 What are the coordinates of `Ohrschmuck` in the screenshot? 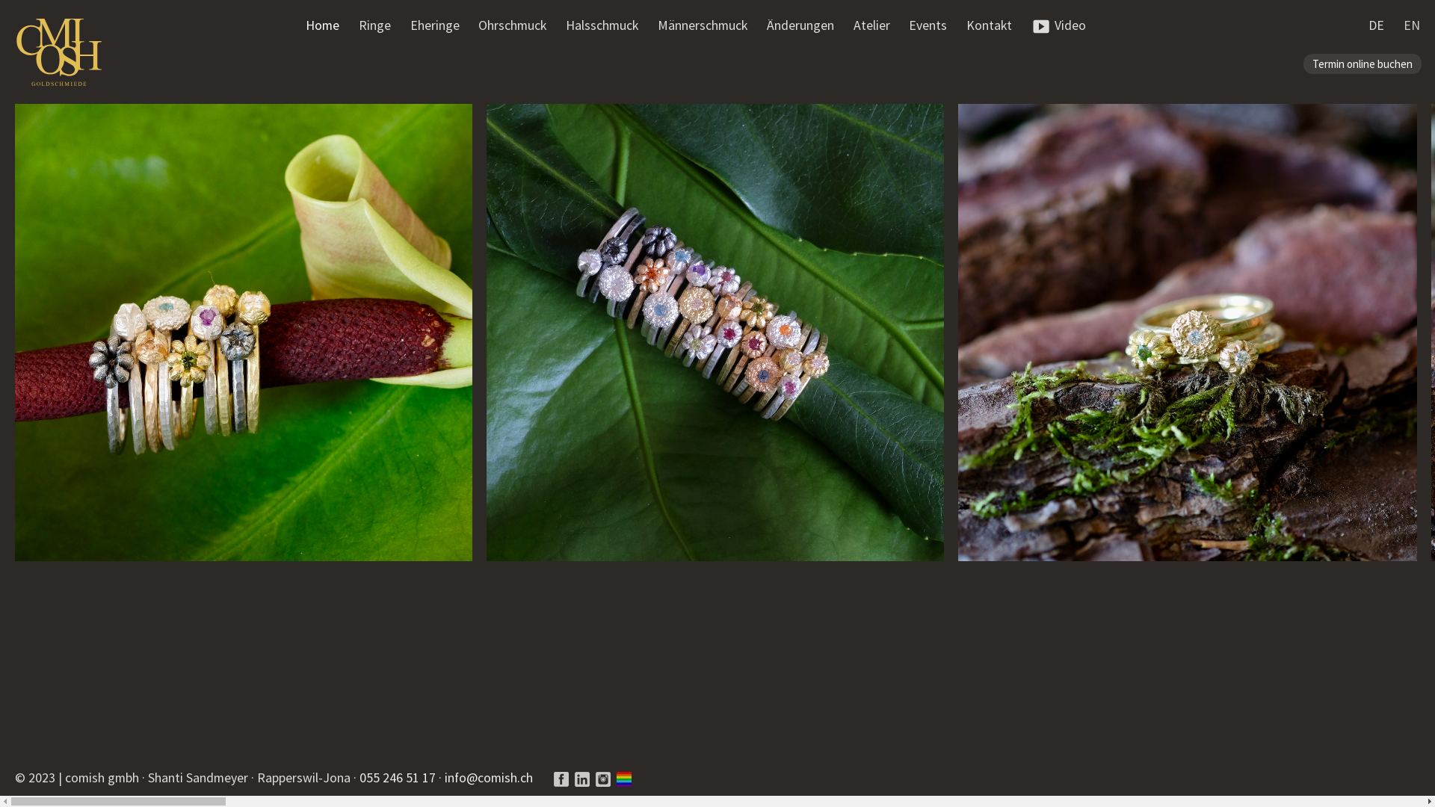 It's located at (513, 25).